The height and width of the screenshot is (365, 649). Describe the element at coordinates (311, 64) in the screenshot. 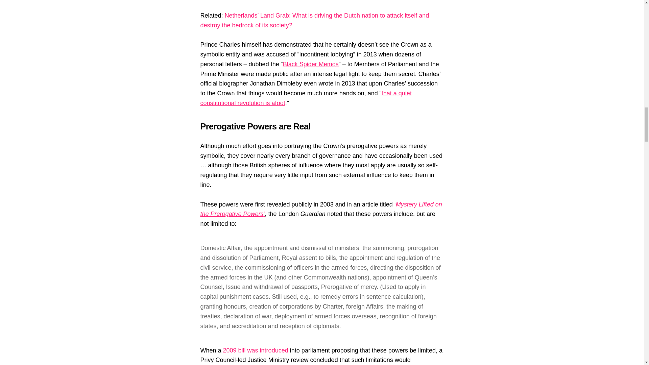

I see `Black Spider Memos` at that location.